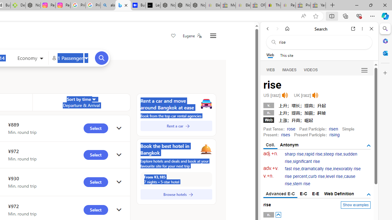 The width and height of the screenshot is (392, 220). I want to click on Search Filter, IMAGES, so click(289, 70).